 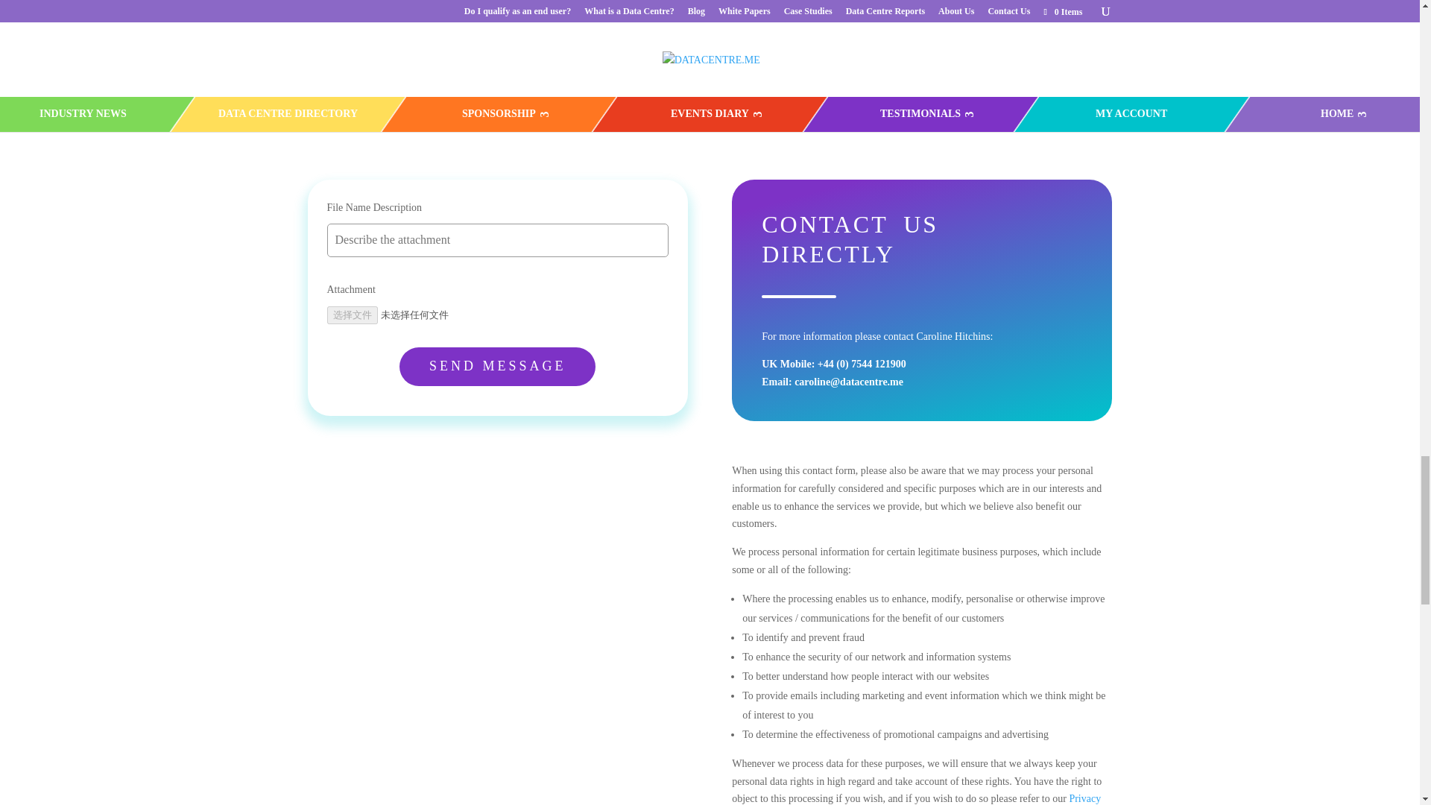 I want to click on Privacy Policy, so click(x=915, y=799).